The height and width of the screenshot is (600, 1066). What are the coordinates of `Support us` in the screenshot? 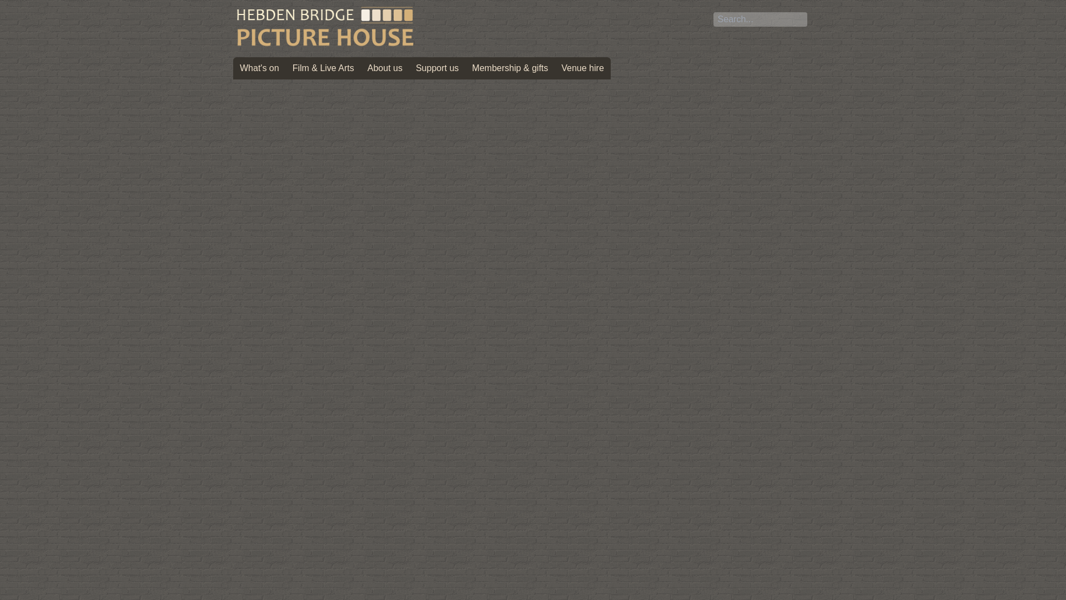 It's located at (436, 68).